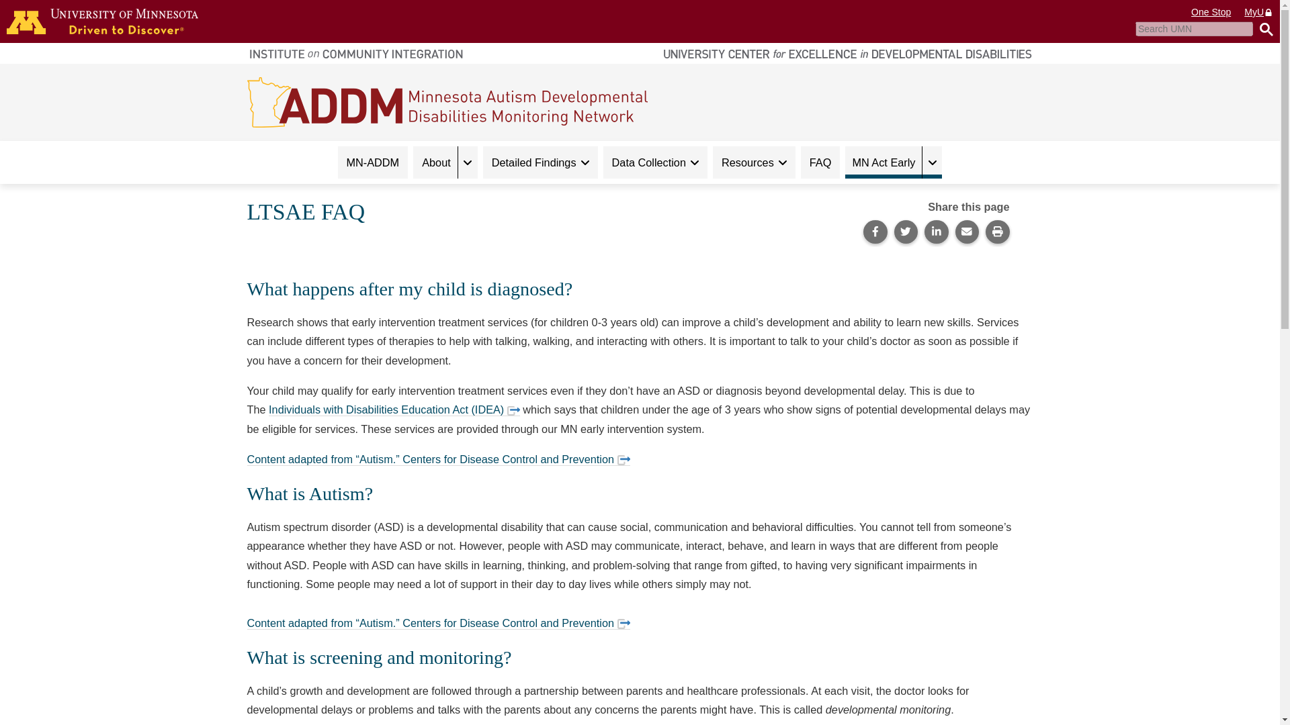 The height and width of the screenshot is (725, 1290). Describe the element at coordinates (875, 232) in the screenshot. I see `Share this page on Facebook.` at that location.